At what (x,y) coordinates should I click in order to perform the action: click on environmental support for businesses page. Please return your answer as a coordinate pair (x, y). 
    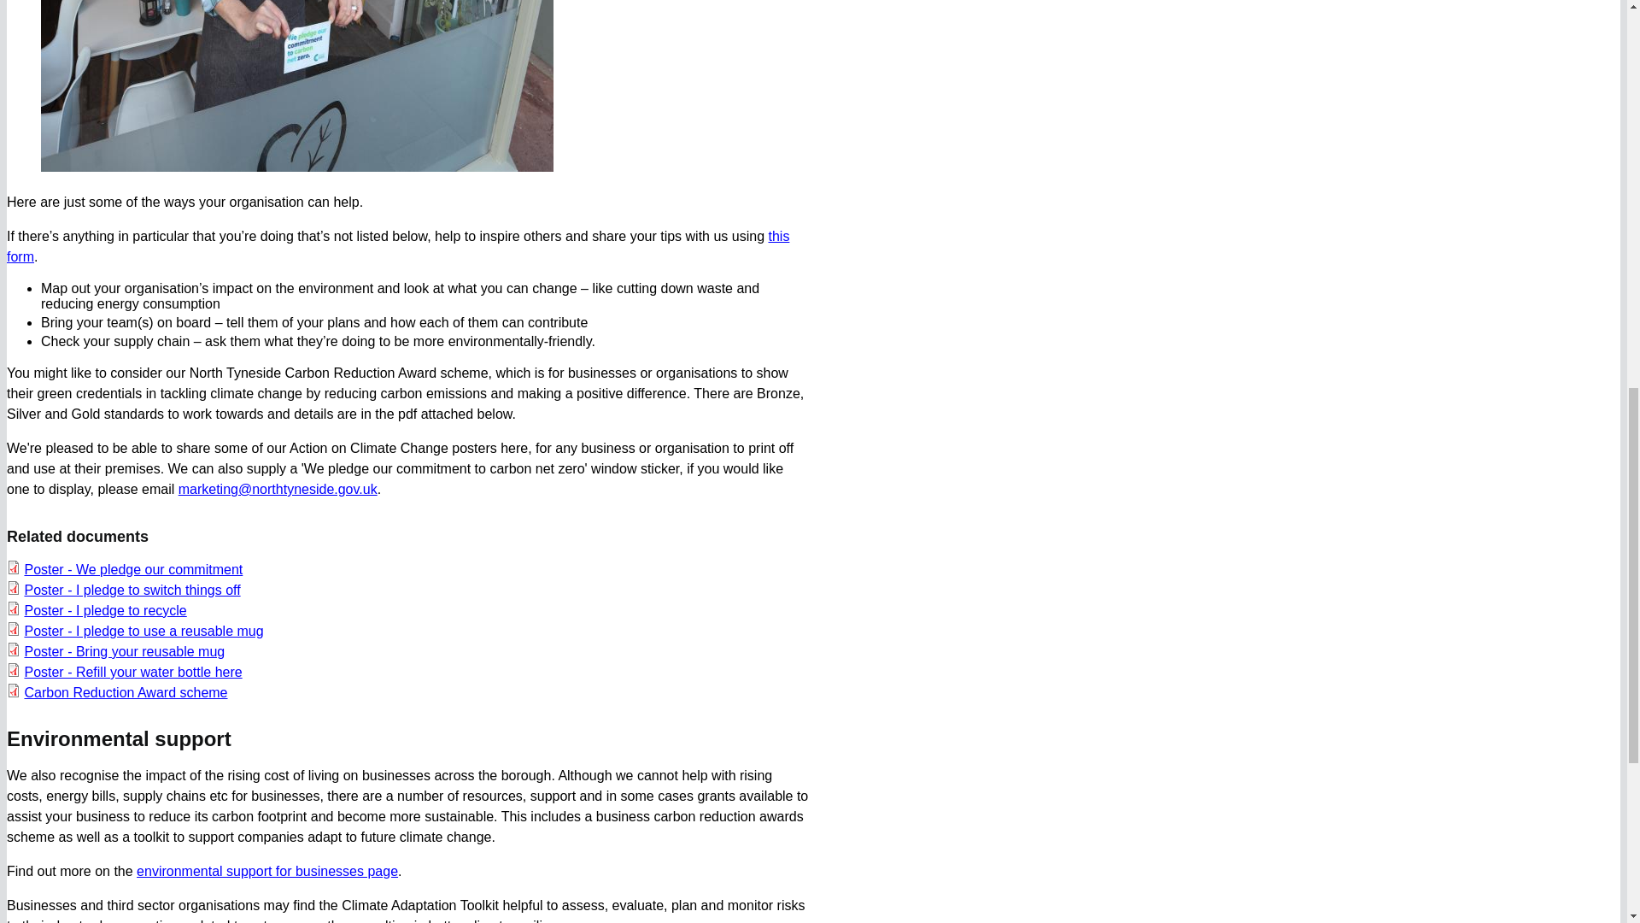
    Looking at the image, I should click on (266, 871).